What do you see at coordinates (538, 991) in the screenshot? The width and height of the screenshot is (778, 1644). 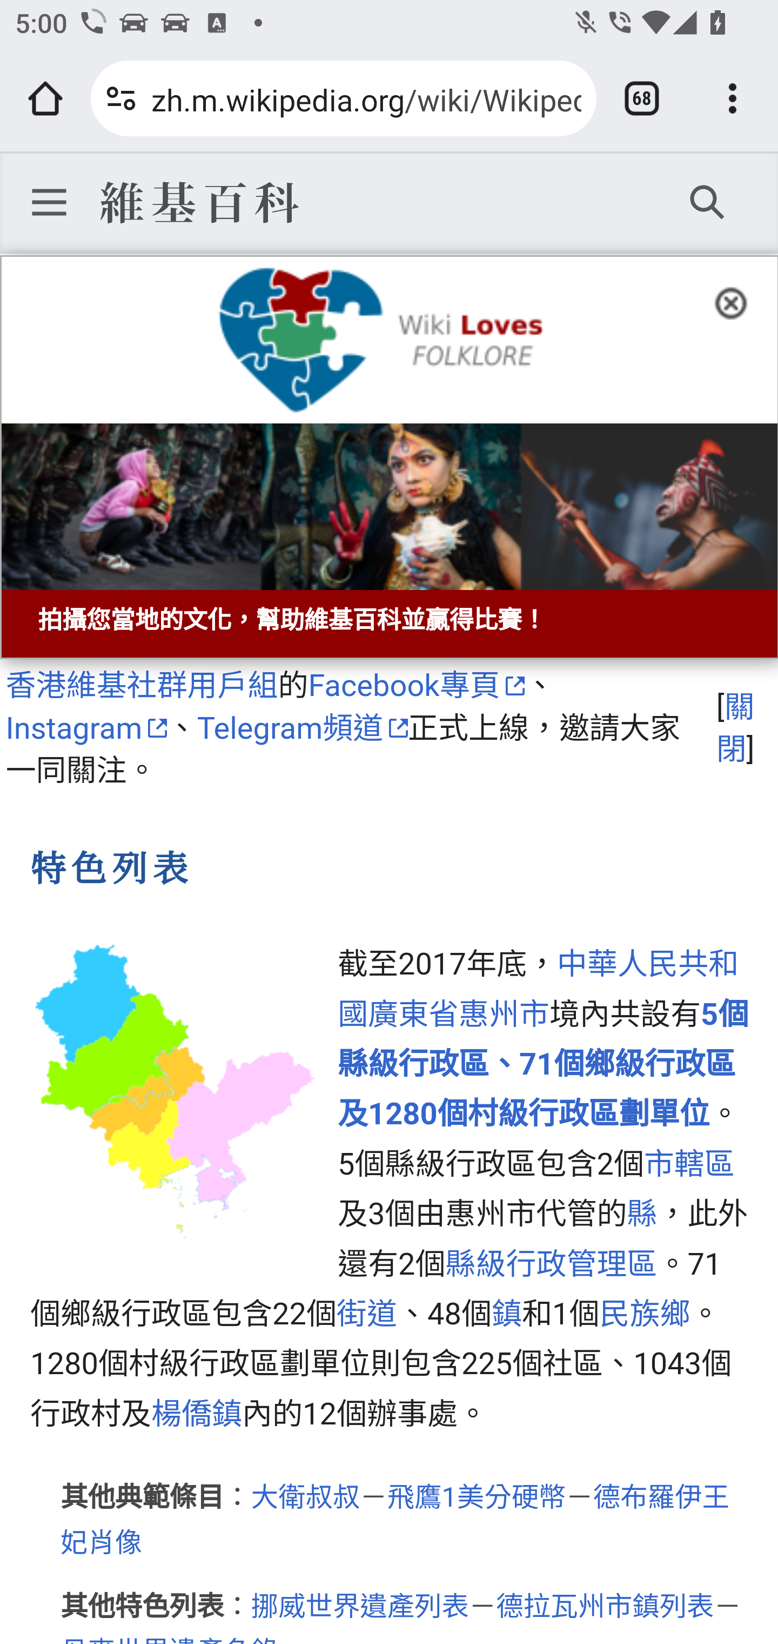 I see `中華人民共和國` at bounding box center [538, 991].